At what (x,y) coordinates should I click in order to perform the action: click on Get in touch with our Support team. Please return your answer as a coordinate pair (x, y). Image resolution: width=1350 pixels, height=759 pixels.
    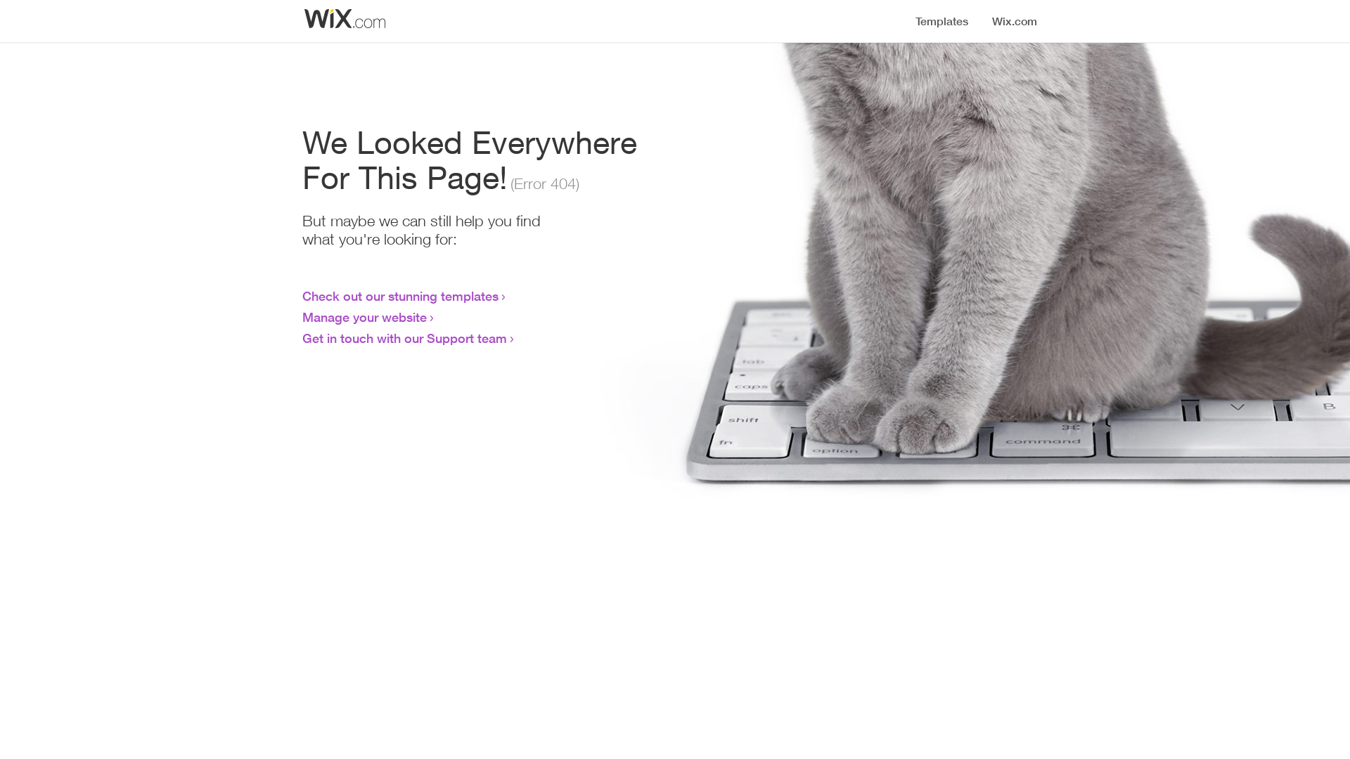
    Looking at the image, I should click on (405, 338).